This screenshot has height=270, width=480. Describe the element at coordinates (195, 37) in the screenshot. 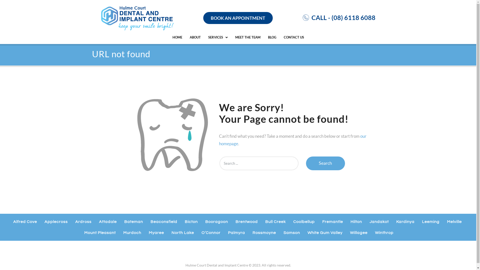

I see `ABOUT` at that location.